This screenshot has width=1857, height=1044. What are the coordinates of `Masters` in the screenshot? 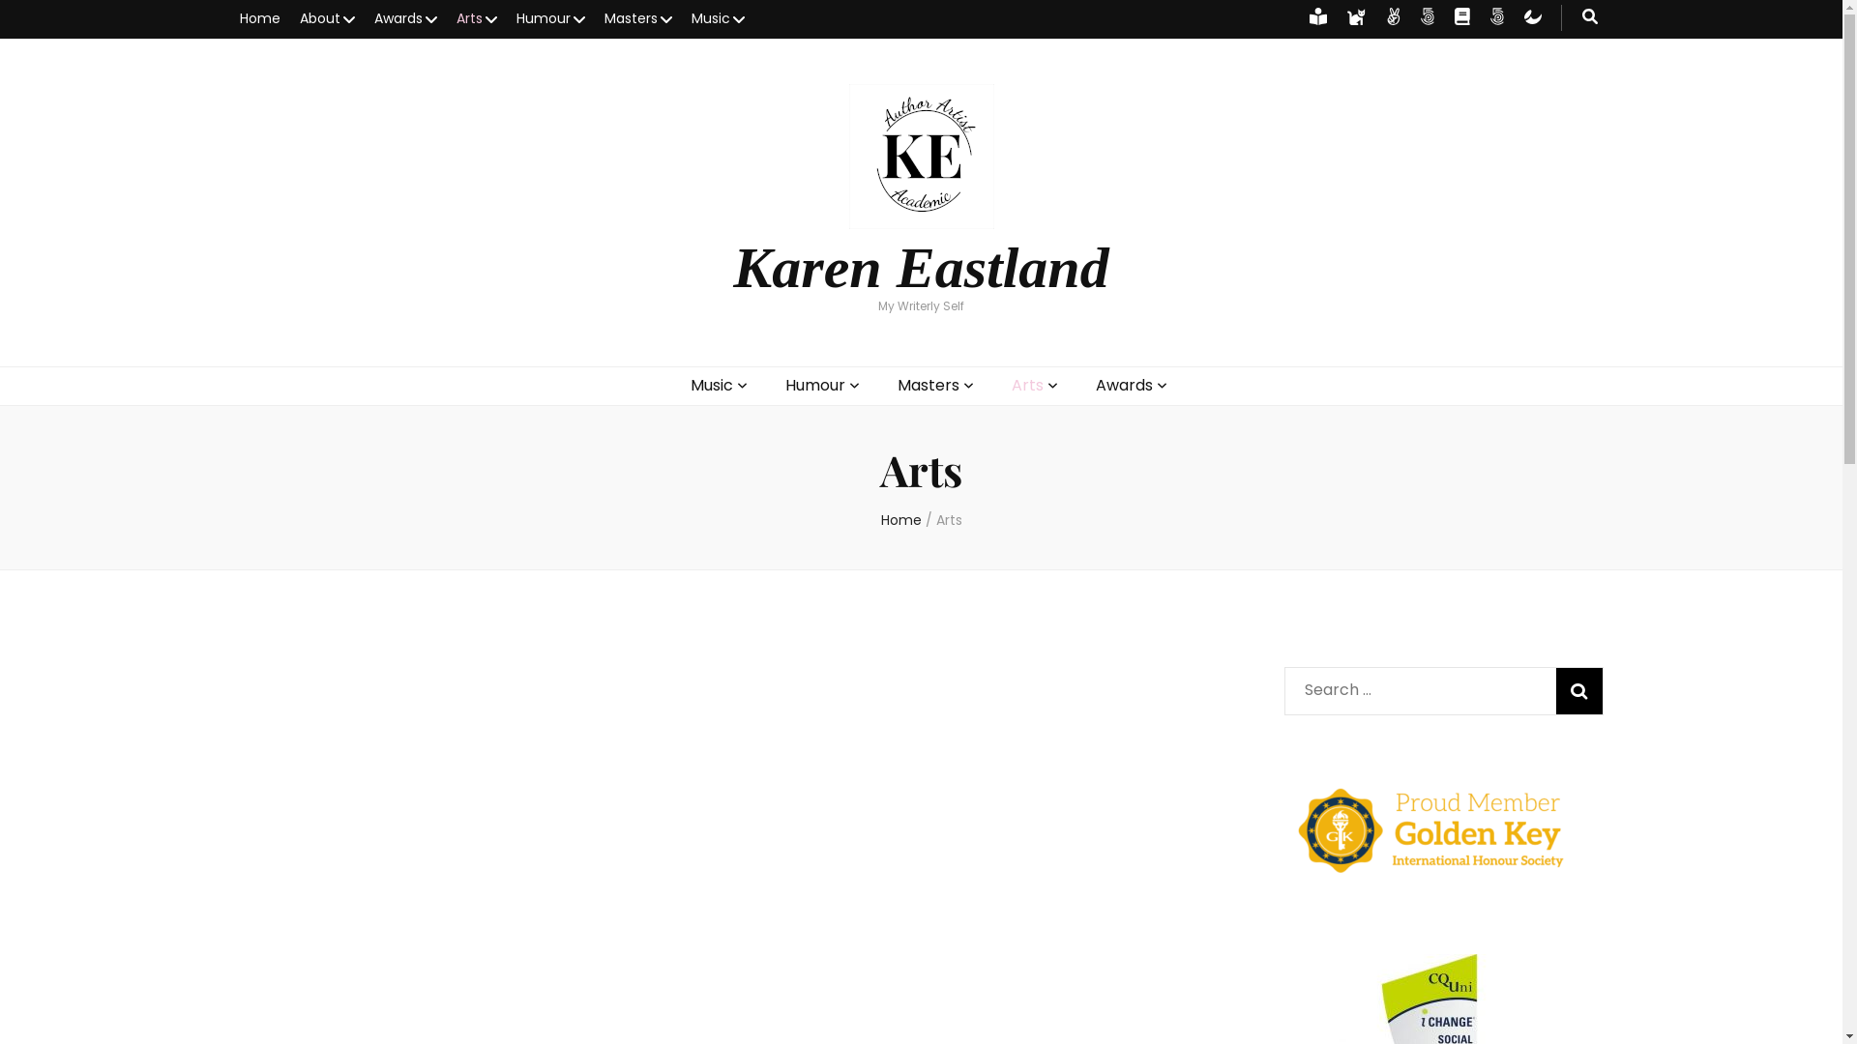 It's located at (637, 19).